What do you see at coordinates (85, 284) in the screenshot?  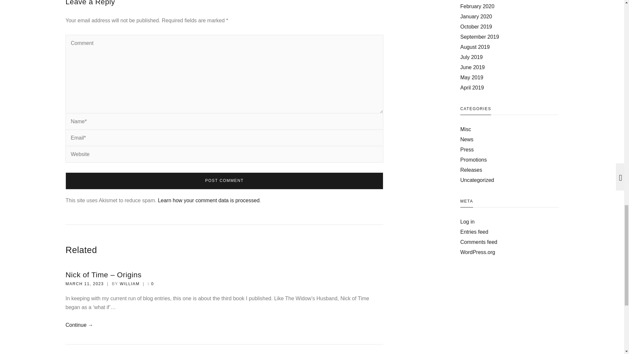 I see `MARCH 11, 2023` at bounding box center [85, 284].